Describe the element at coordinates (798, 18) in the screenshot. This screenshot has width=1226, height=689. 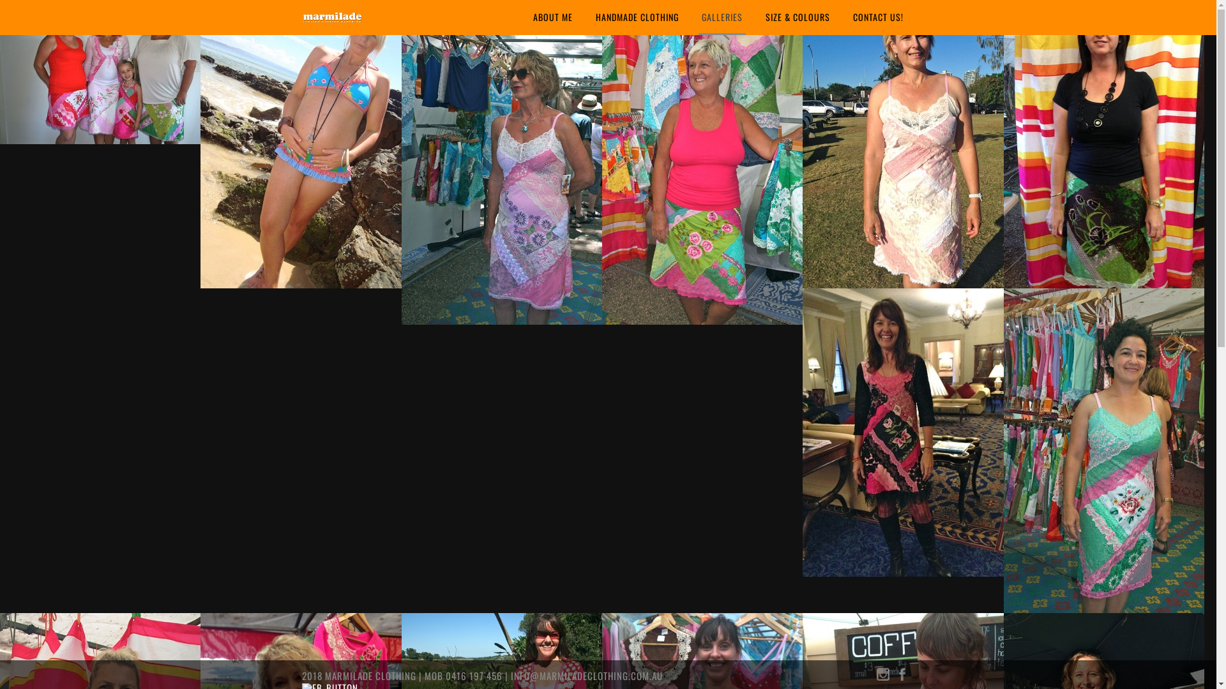
I see `SIZE & COLOURS` at that location.